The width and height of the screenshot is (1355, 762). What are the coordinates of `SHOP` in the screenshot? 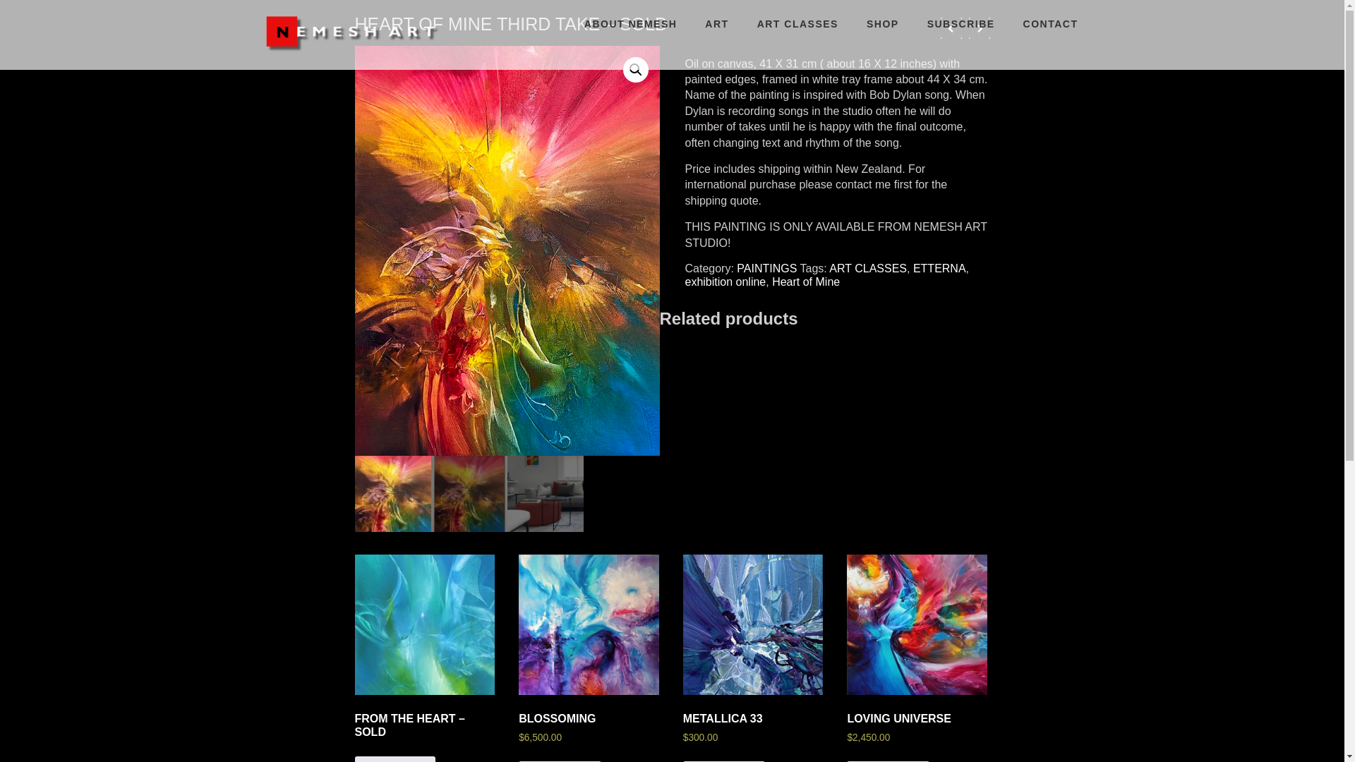 It's located at (882, 24).